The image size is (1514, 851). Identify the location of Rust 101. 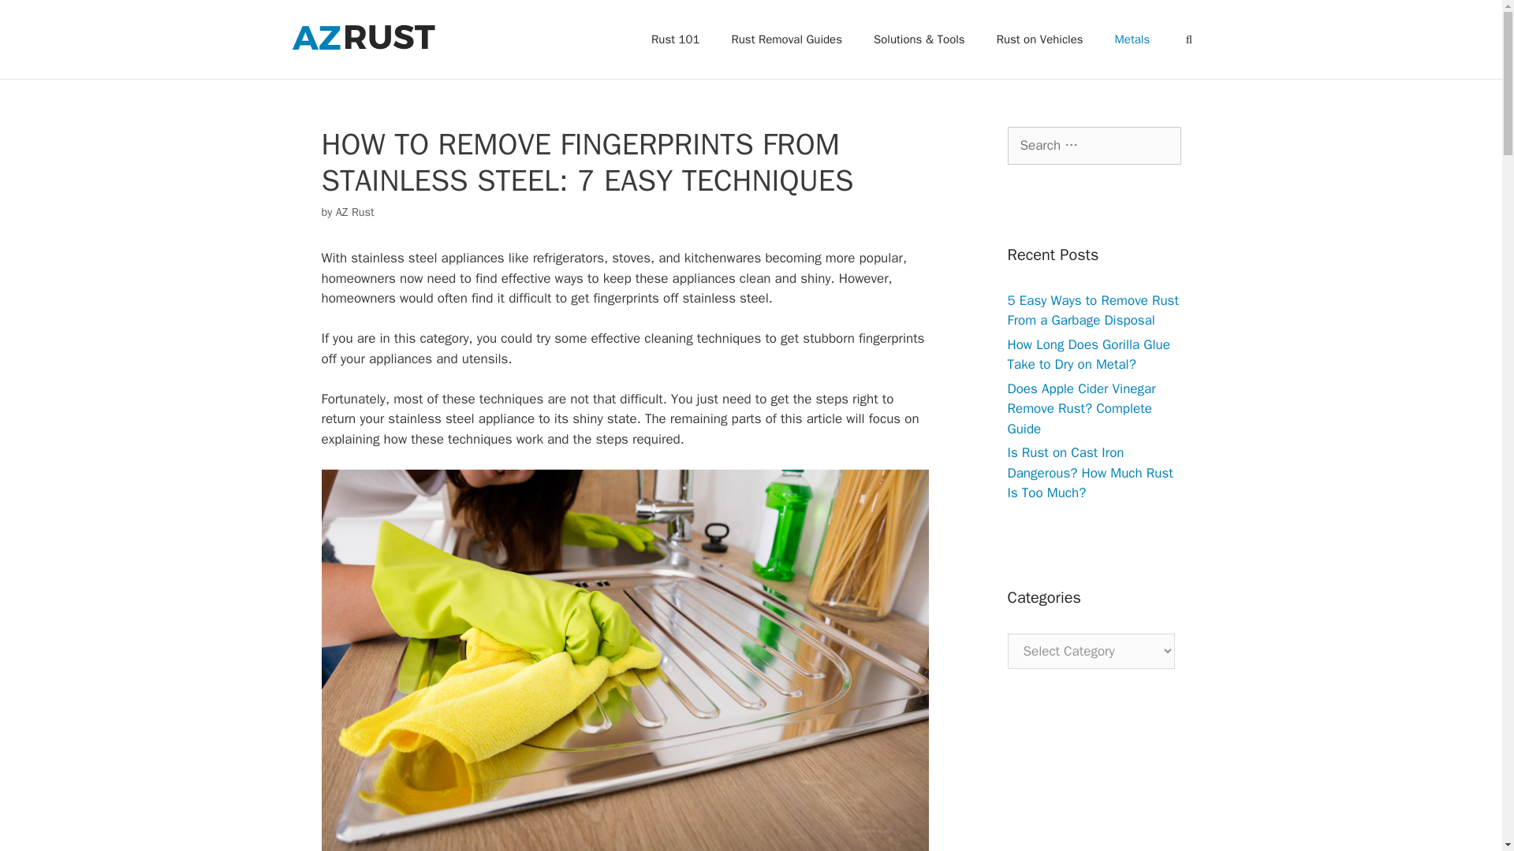
(675, 39).